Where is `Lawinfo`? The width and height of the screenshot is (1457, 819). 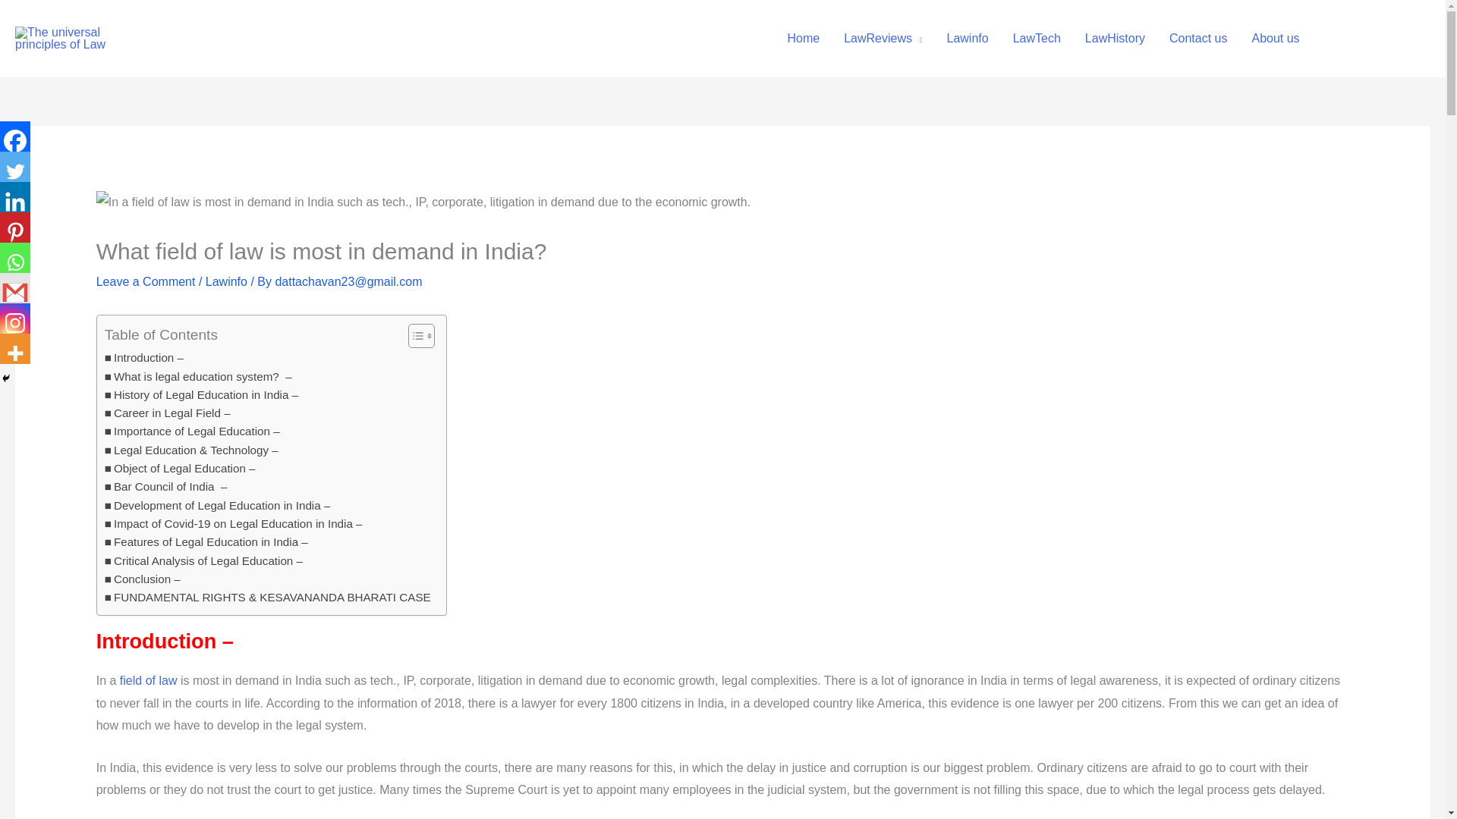 Lawinfo is located at coordinates (968, 39).